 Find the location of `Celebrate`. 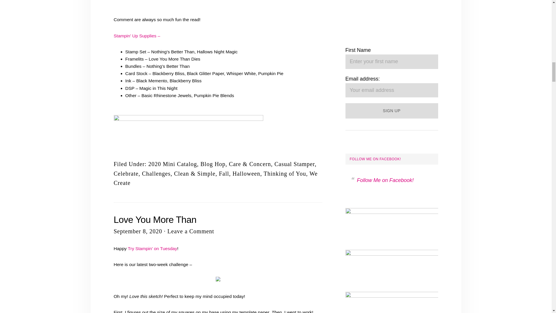

Celebrate is located at coordinates (126, 173).